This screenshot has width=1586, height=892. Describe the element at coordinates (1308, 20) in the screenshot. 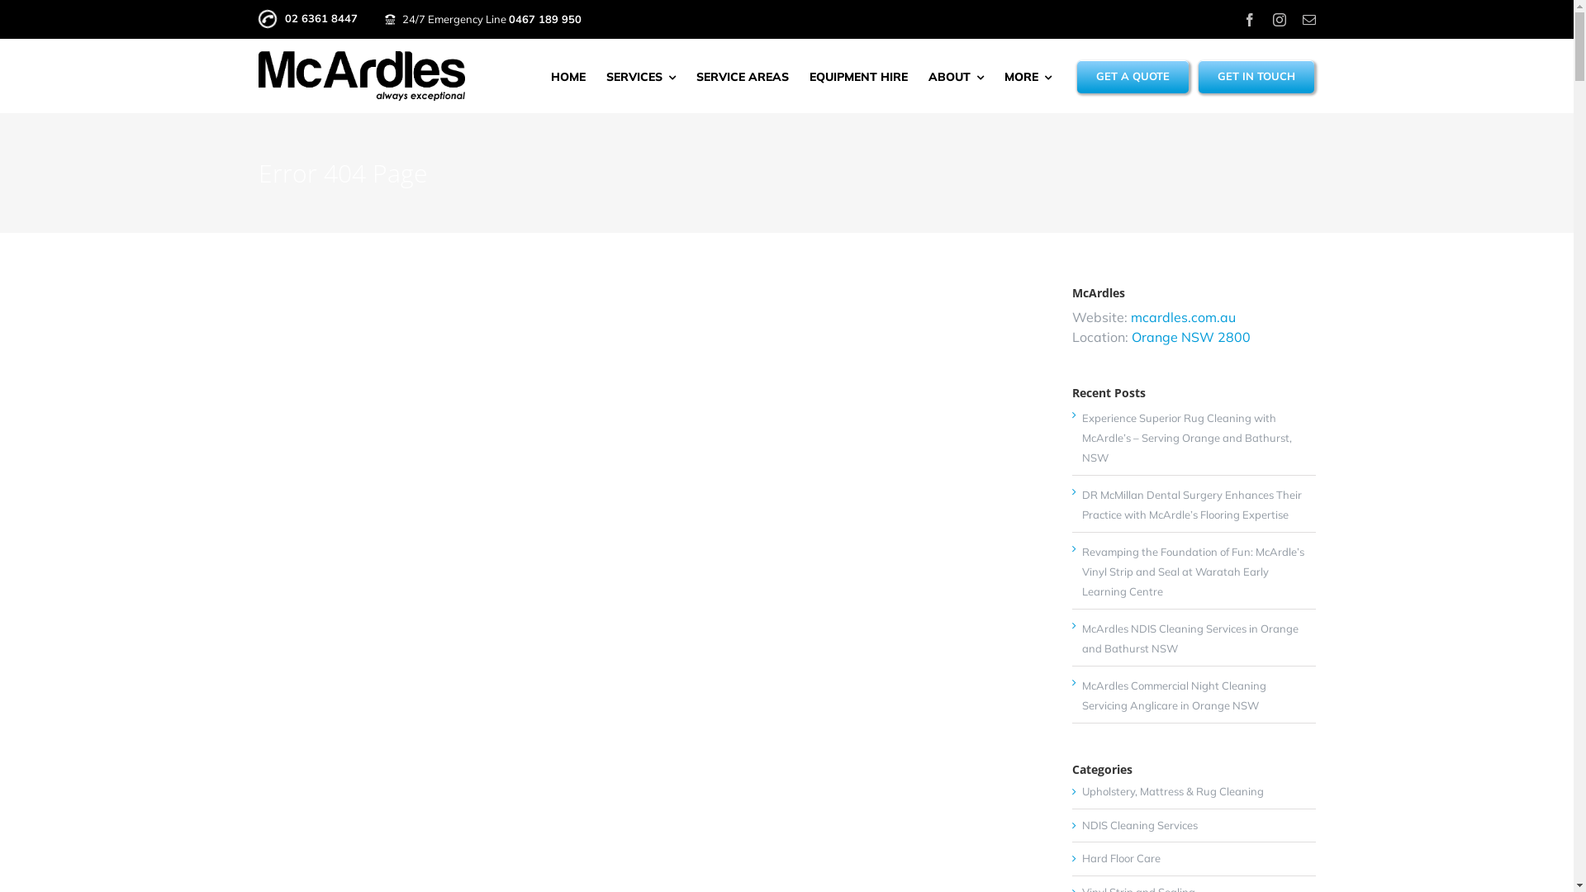

I see `Email` at that location.